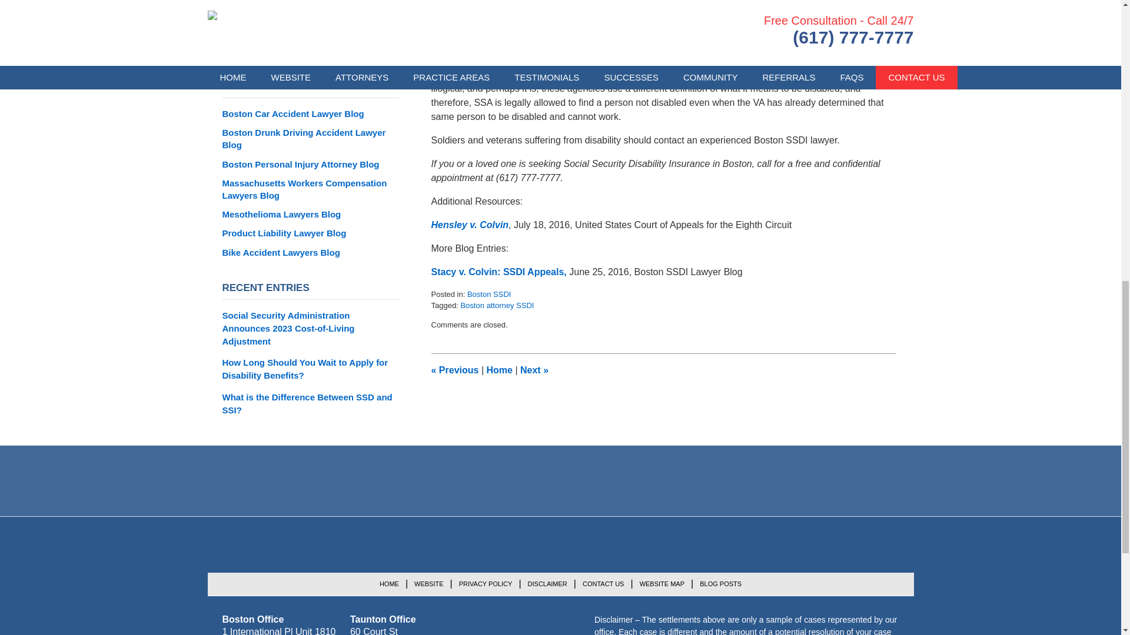  I want to click on View all posts in Boston SSDI, so click(488, 294).